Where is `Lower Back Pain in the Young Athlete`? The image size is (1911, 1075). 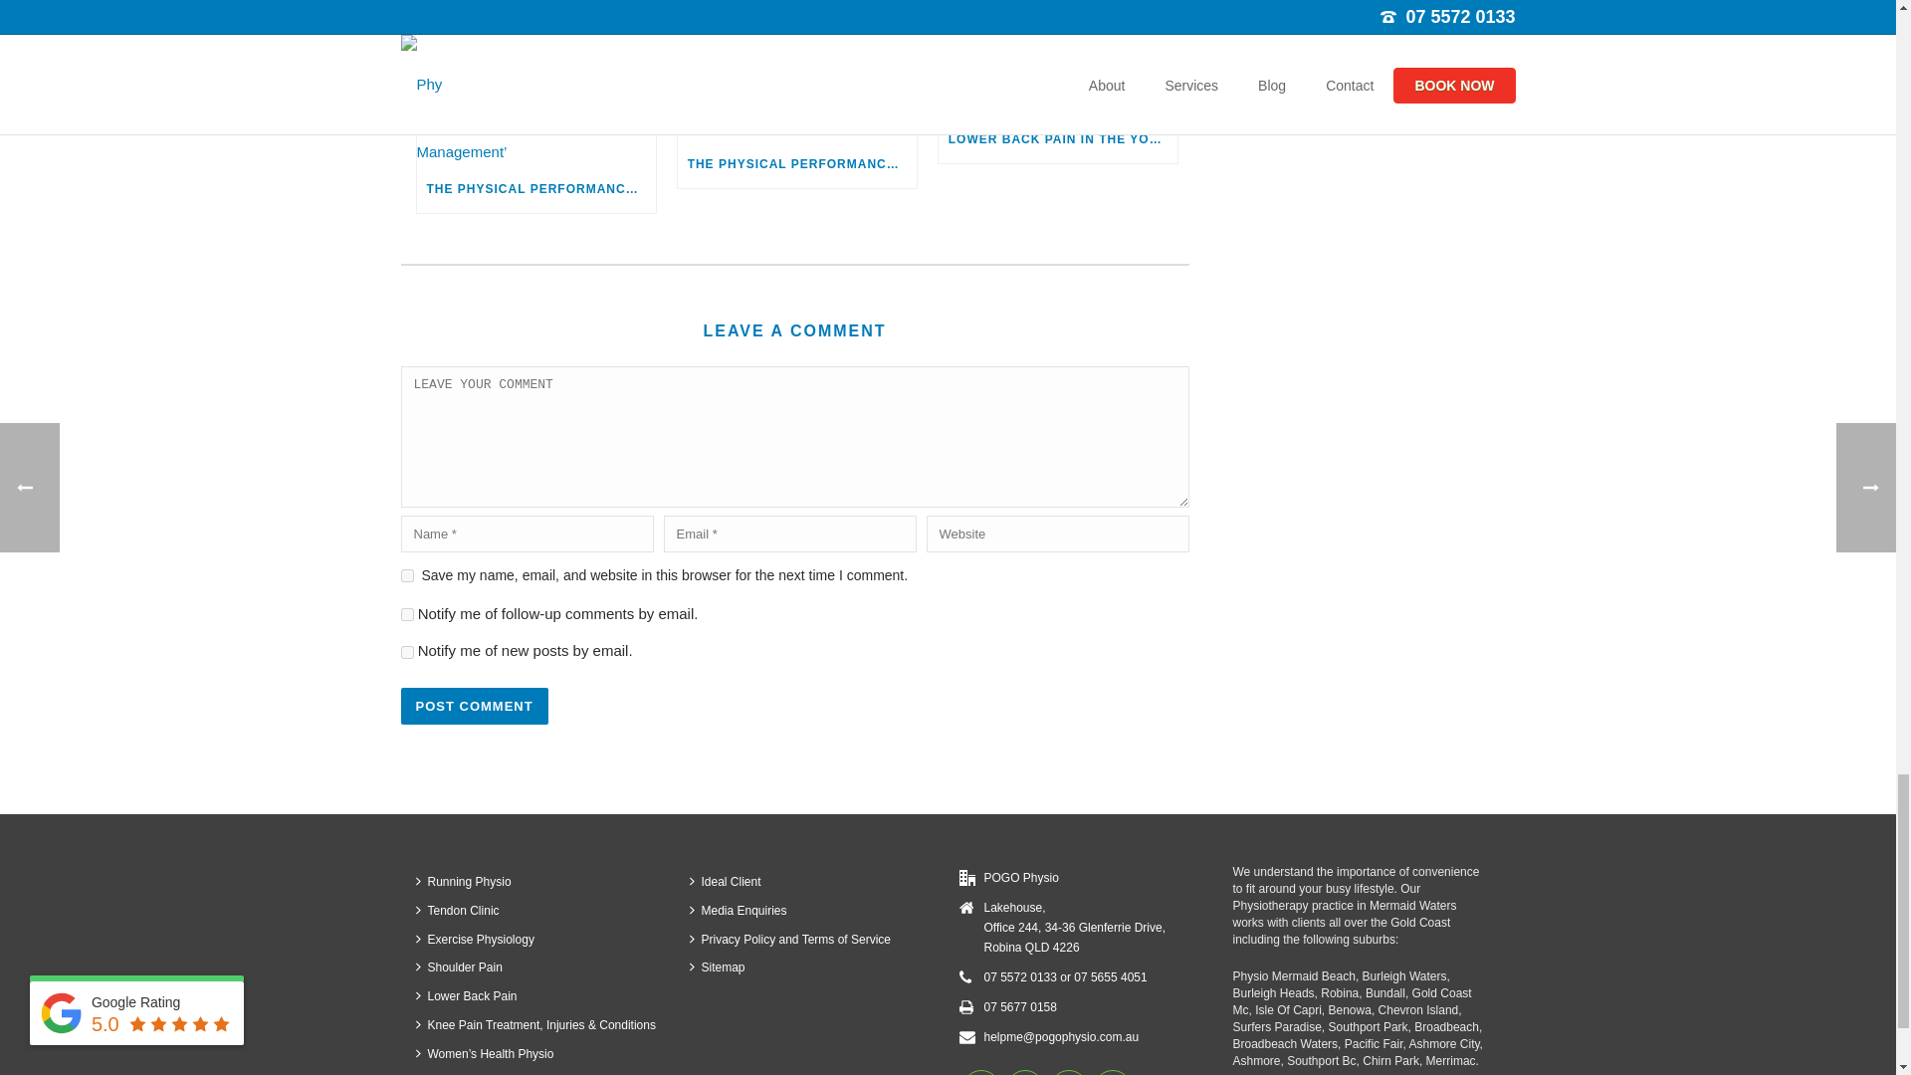 Lower Back Pain in the Young Athlete is located at coordinates (1057, 90).